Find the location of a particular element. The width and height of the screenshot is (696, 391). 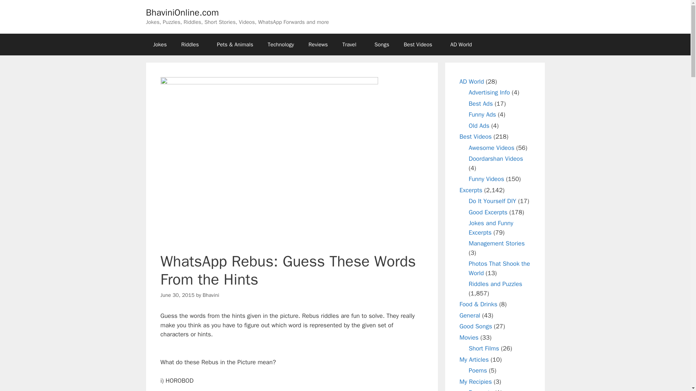

Jokes is located at coordinates (159, 44).